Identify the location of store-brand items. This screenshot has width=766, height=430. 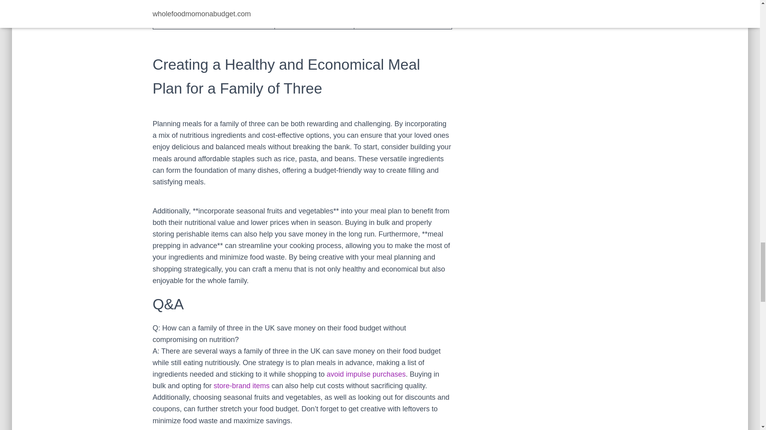
(241, 385).